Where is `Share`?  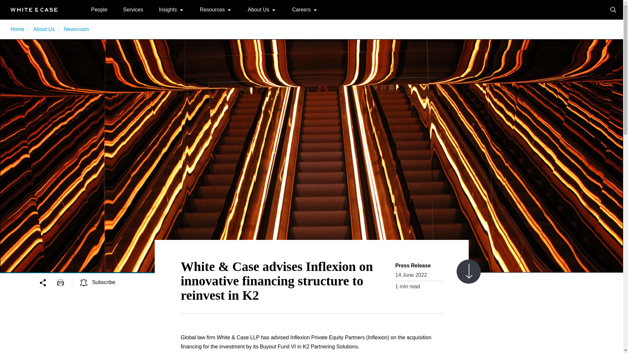 Share is located at coordinates (48, 282).